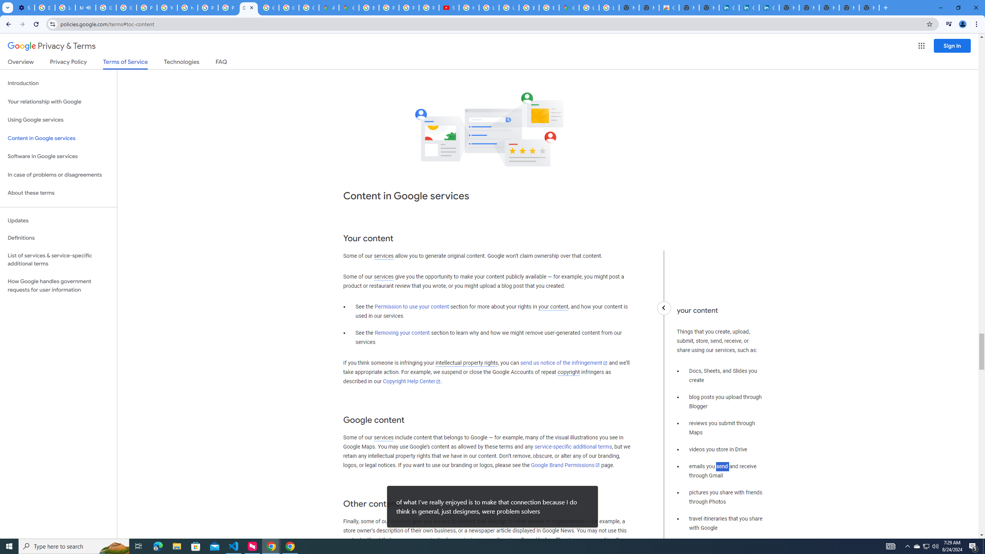 The image size is (985, 554). Describe the element at coordinates (389, 8) in the screenshot. I see `Privacy Help Center - Policies Help` at that location.